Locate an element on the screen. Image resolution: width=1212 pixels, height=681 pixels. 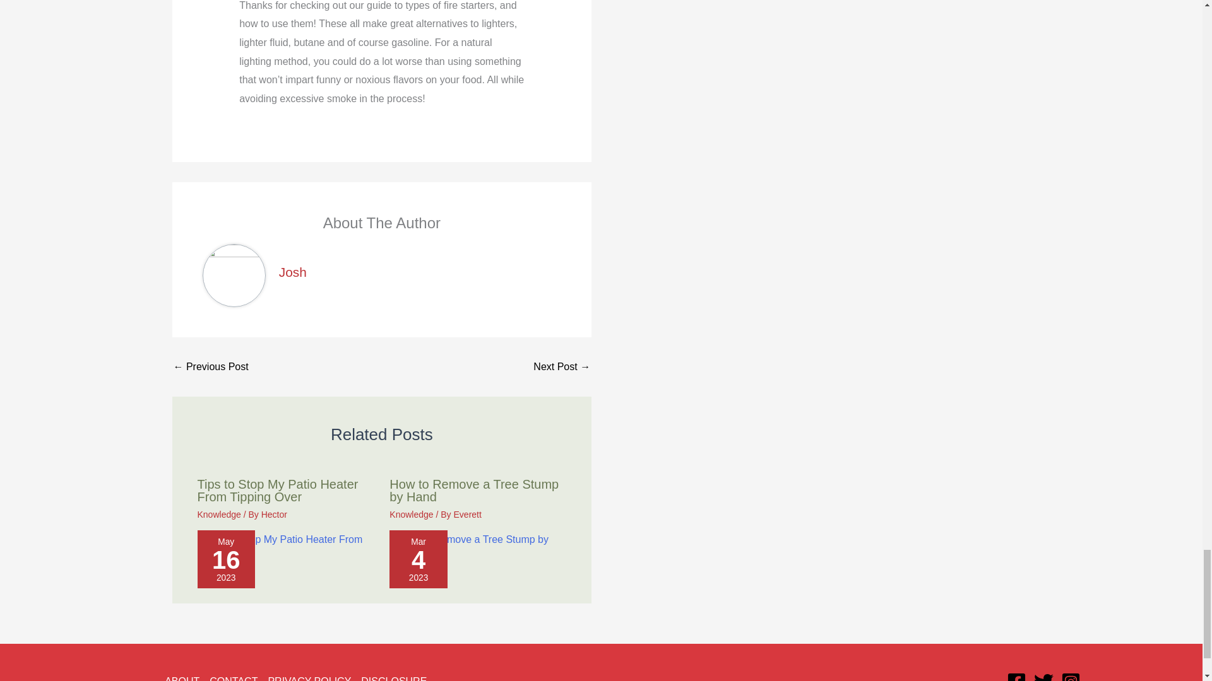
View all posts by Hector is located at coordinates (274, 515).